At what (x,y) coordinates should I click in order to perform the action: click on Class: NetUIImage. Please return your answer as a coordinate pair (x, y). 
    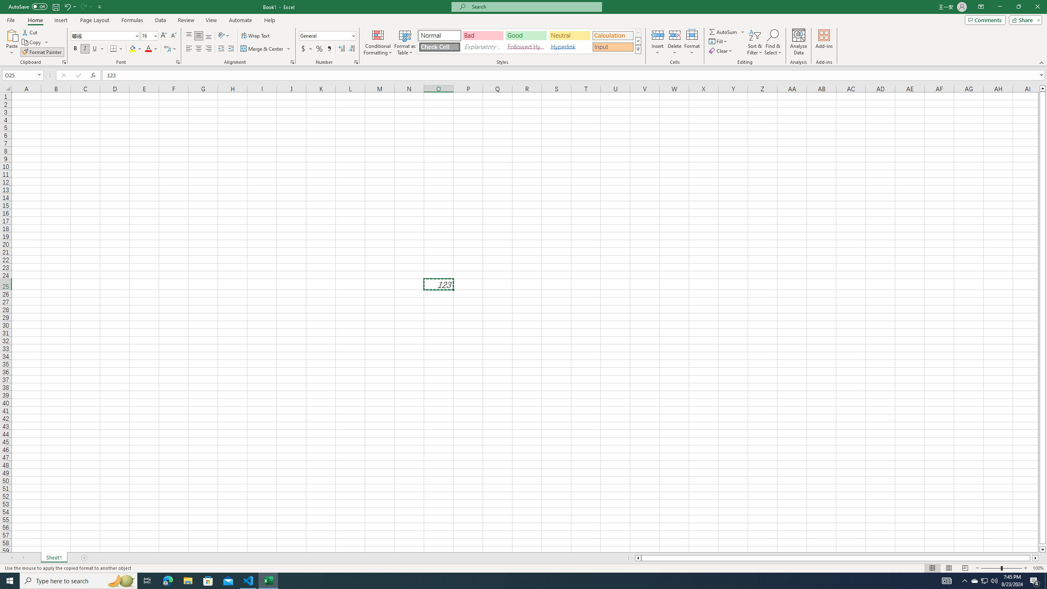
    Looking at the image, I should click on (638, 49).